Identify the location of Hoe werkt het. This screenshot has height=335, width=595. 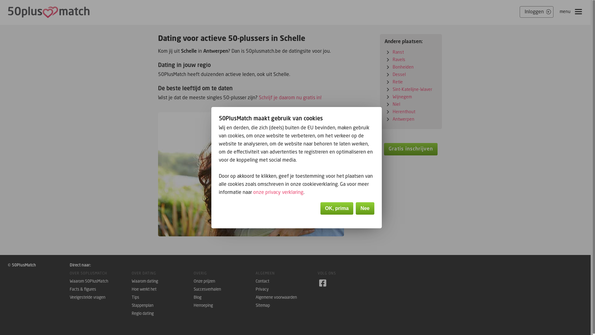
(163, 289).